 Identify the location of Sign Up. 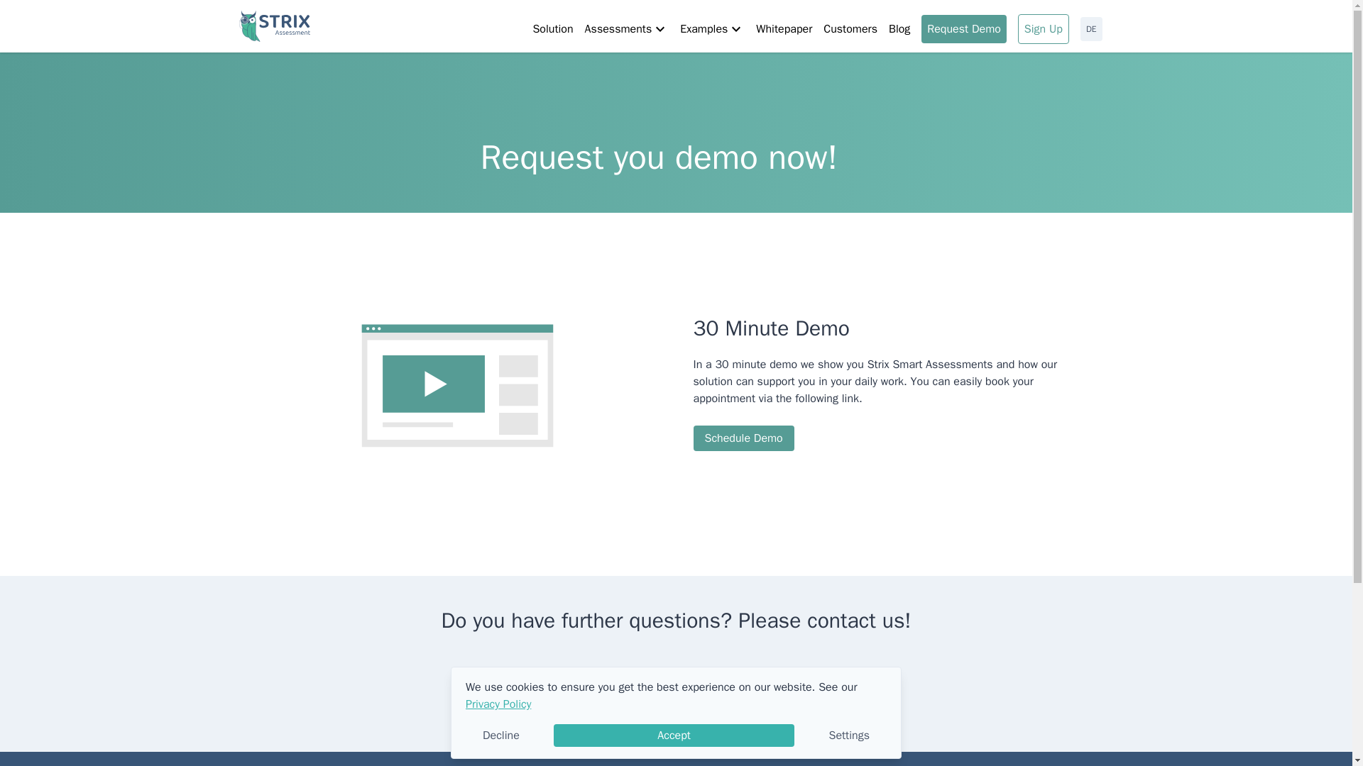
(1044, 28).